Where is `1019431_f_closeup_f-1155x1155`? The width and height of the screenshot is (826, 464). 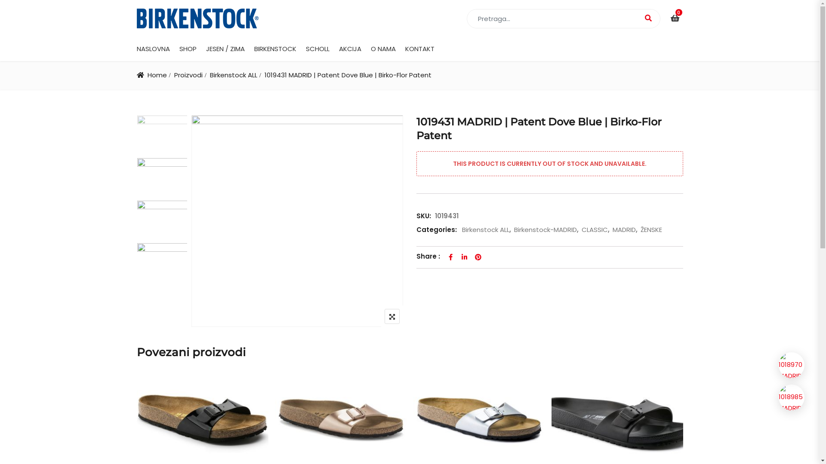 1019431_f_closeup_f-1155x1155 is located at coordinates (162, 262).